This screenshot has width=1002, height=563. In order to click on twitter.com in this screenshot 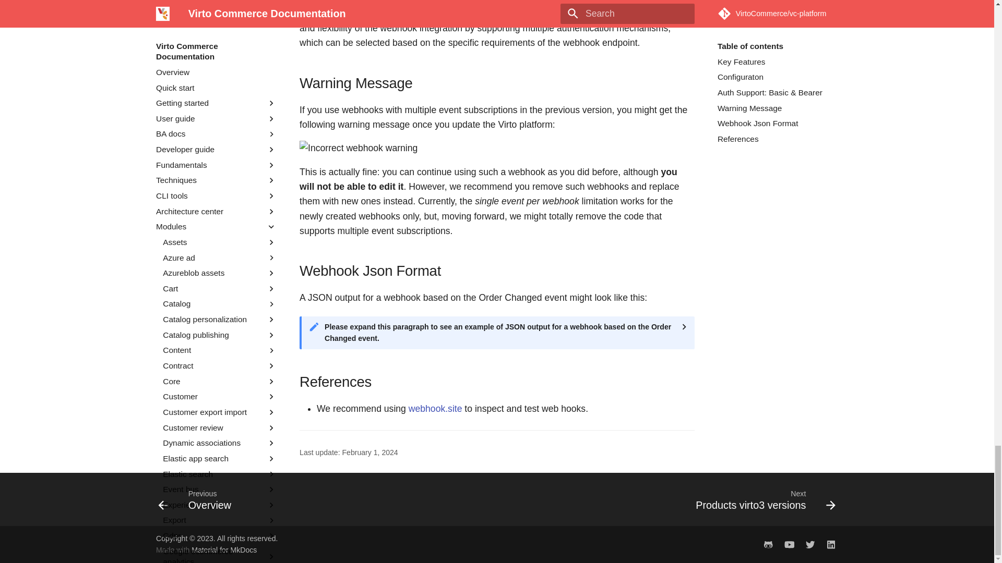, I will do `click(810, 544)`.